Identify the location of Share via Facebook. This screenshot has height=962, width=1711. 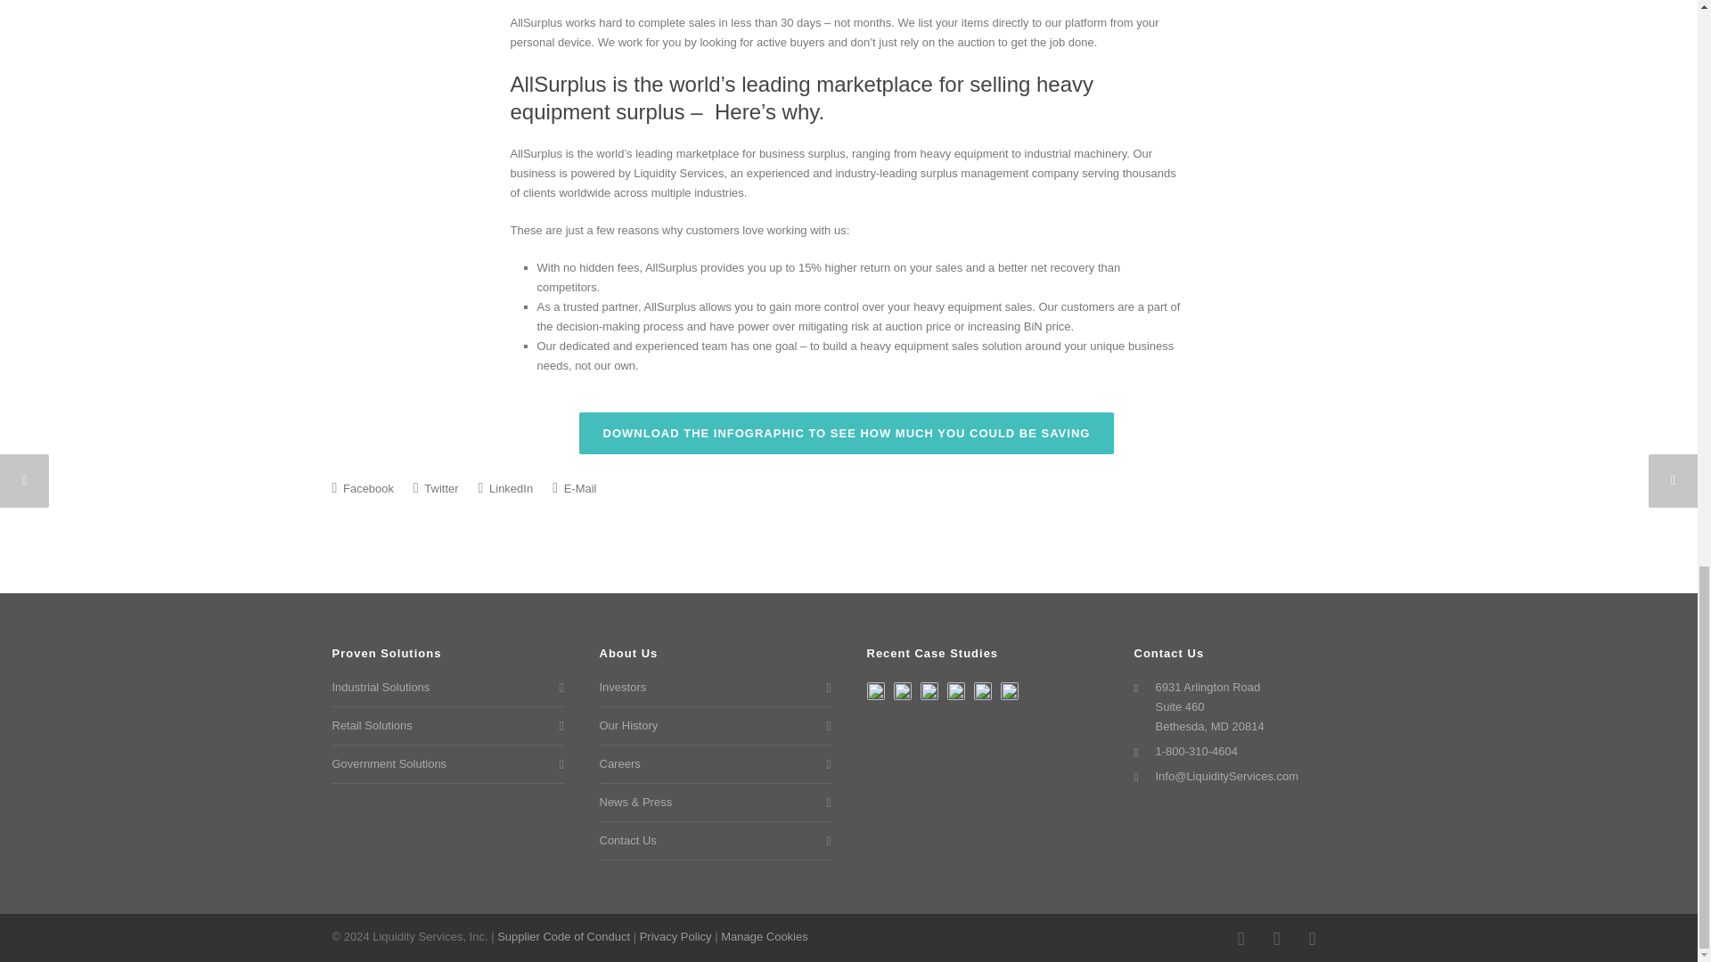
(362, 488).